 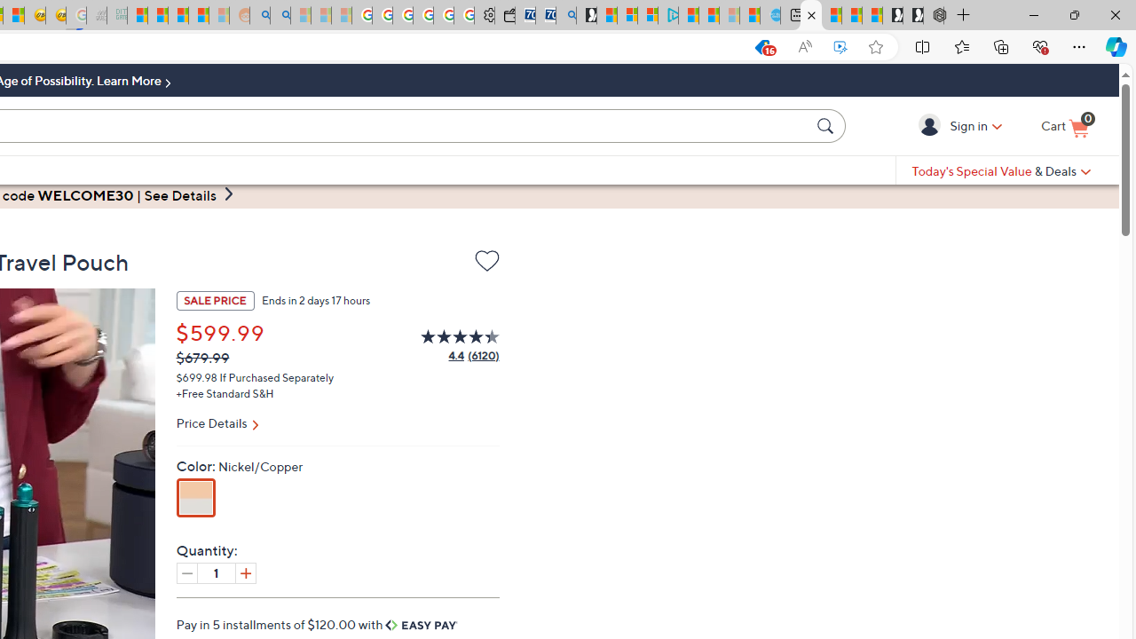 What do you see at coordinates (486, 261) in the screenshot?
I see `Add to Wish List` at bounding box center [486, 261].